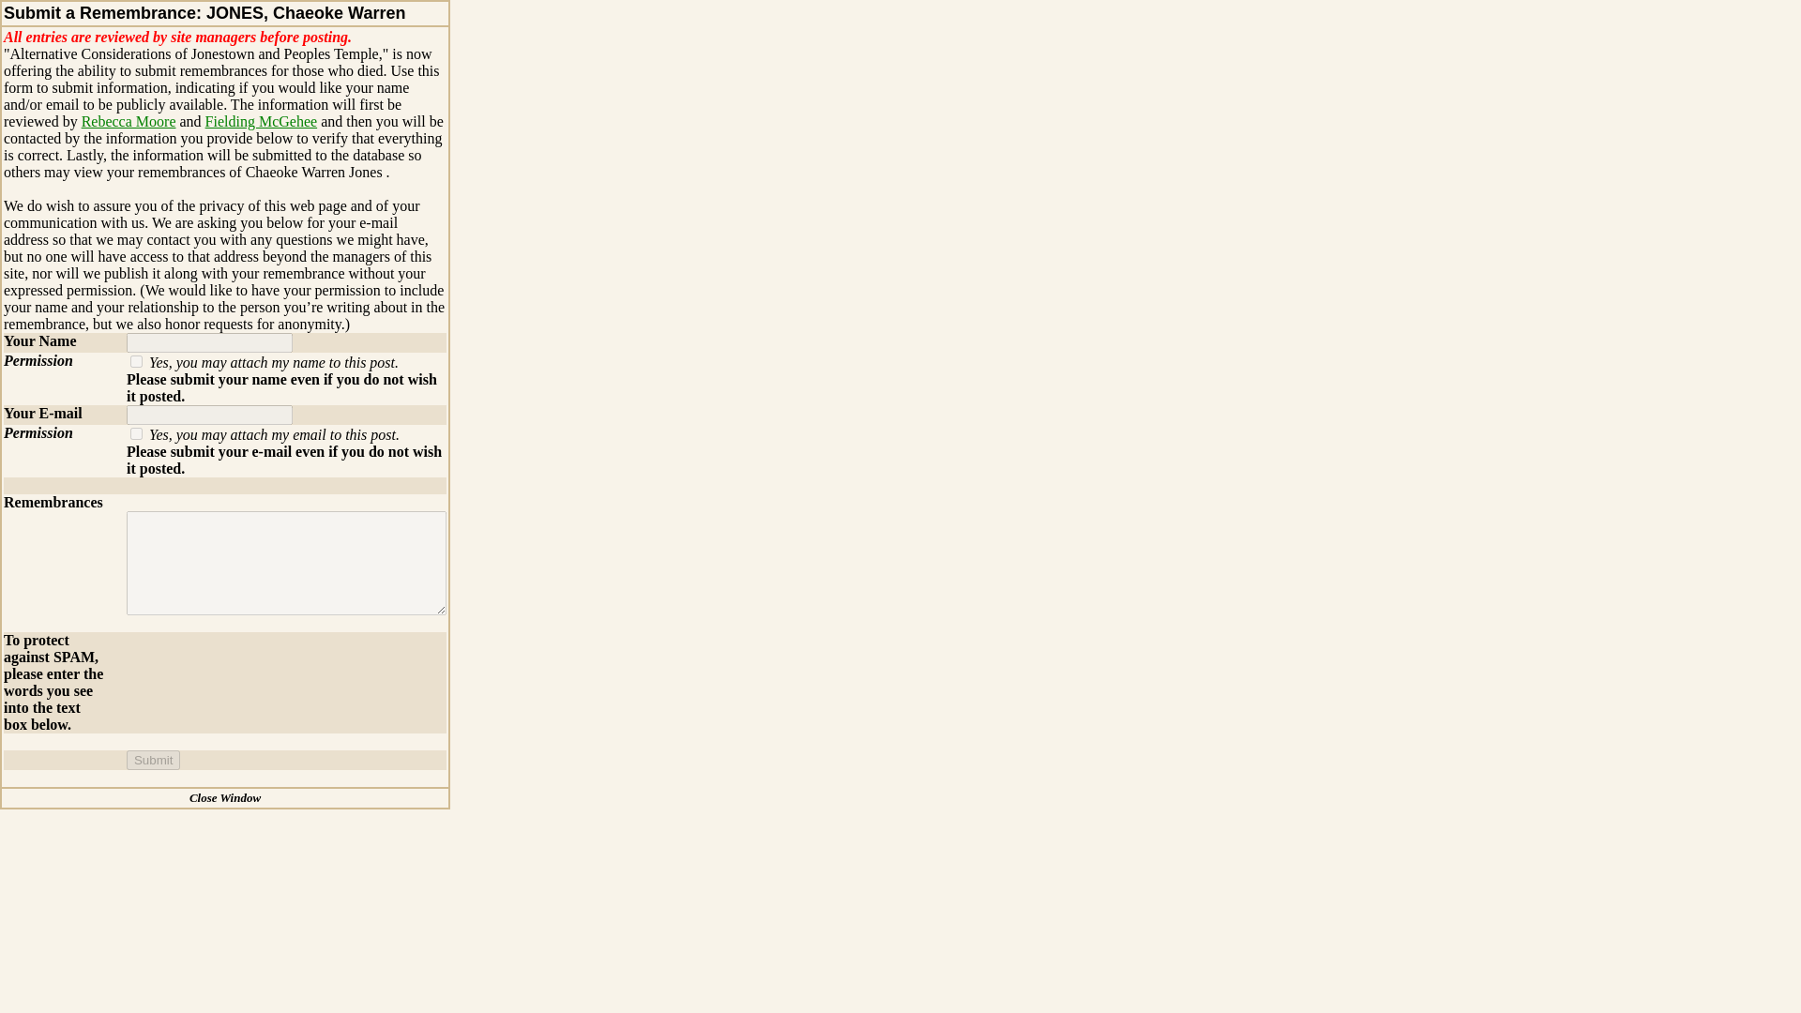 This screenshot has height=1013, width=1801. I want to click on Submit, so click(153, 760).